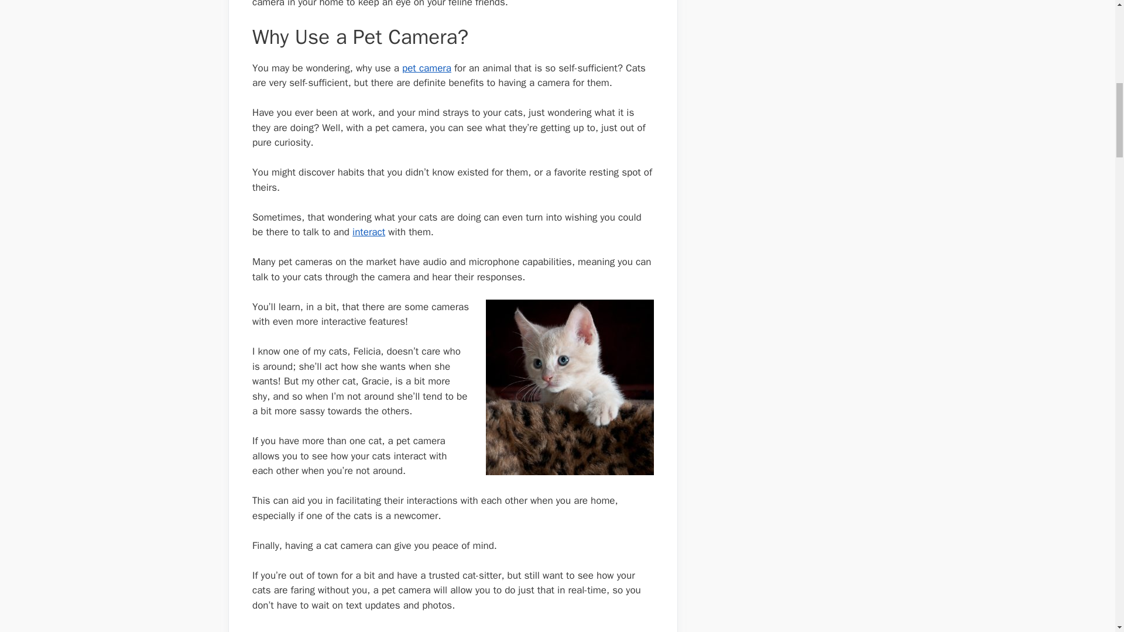 The height and width of the screenshot is (632, 1124). Describe the element at coordinates (369, 232) in the screenshot. I see `interact` at that location.